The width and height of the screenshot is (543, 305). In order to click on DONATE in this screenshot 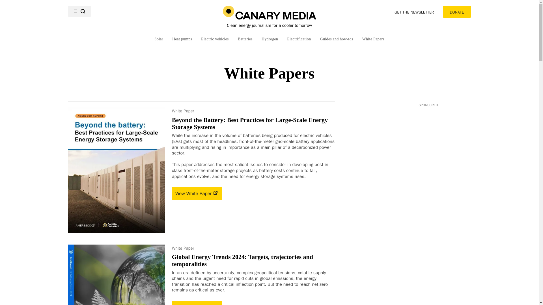, I will do `click(457, 12)`.